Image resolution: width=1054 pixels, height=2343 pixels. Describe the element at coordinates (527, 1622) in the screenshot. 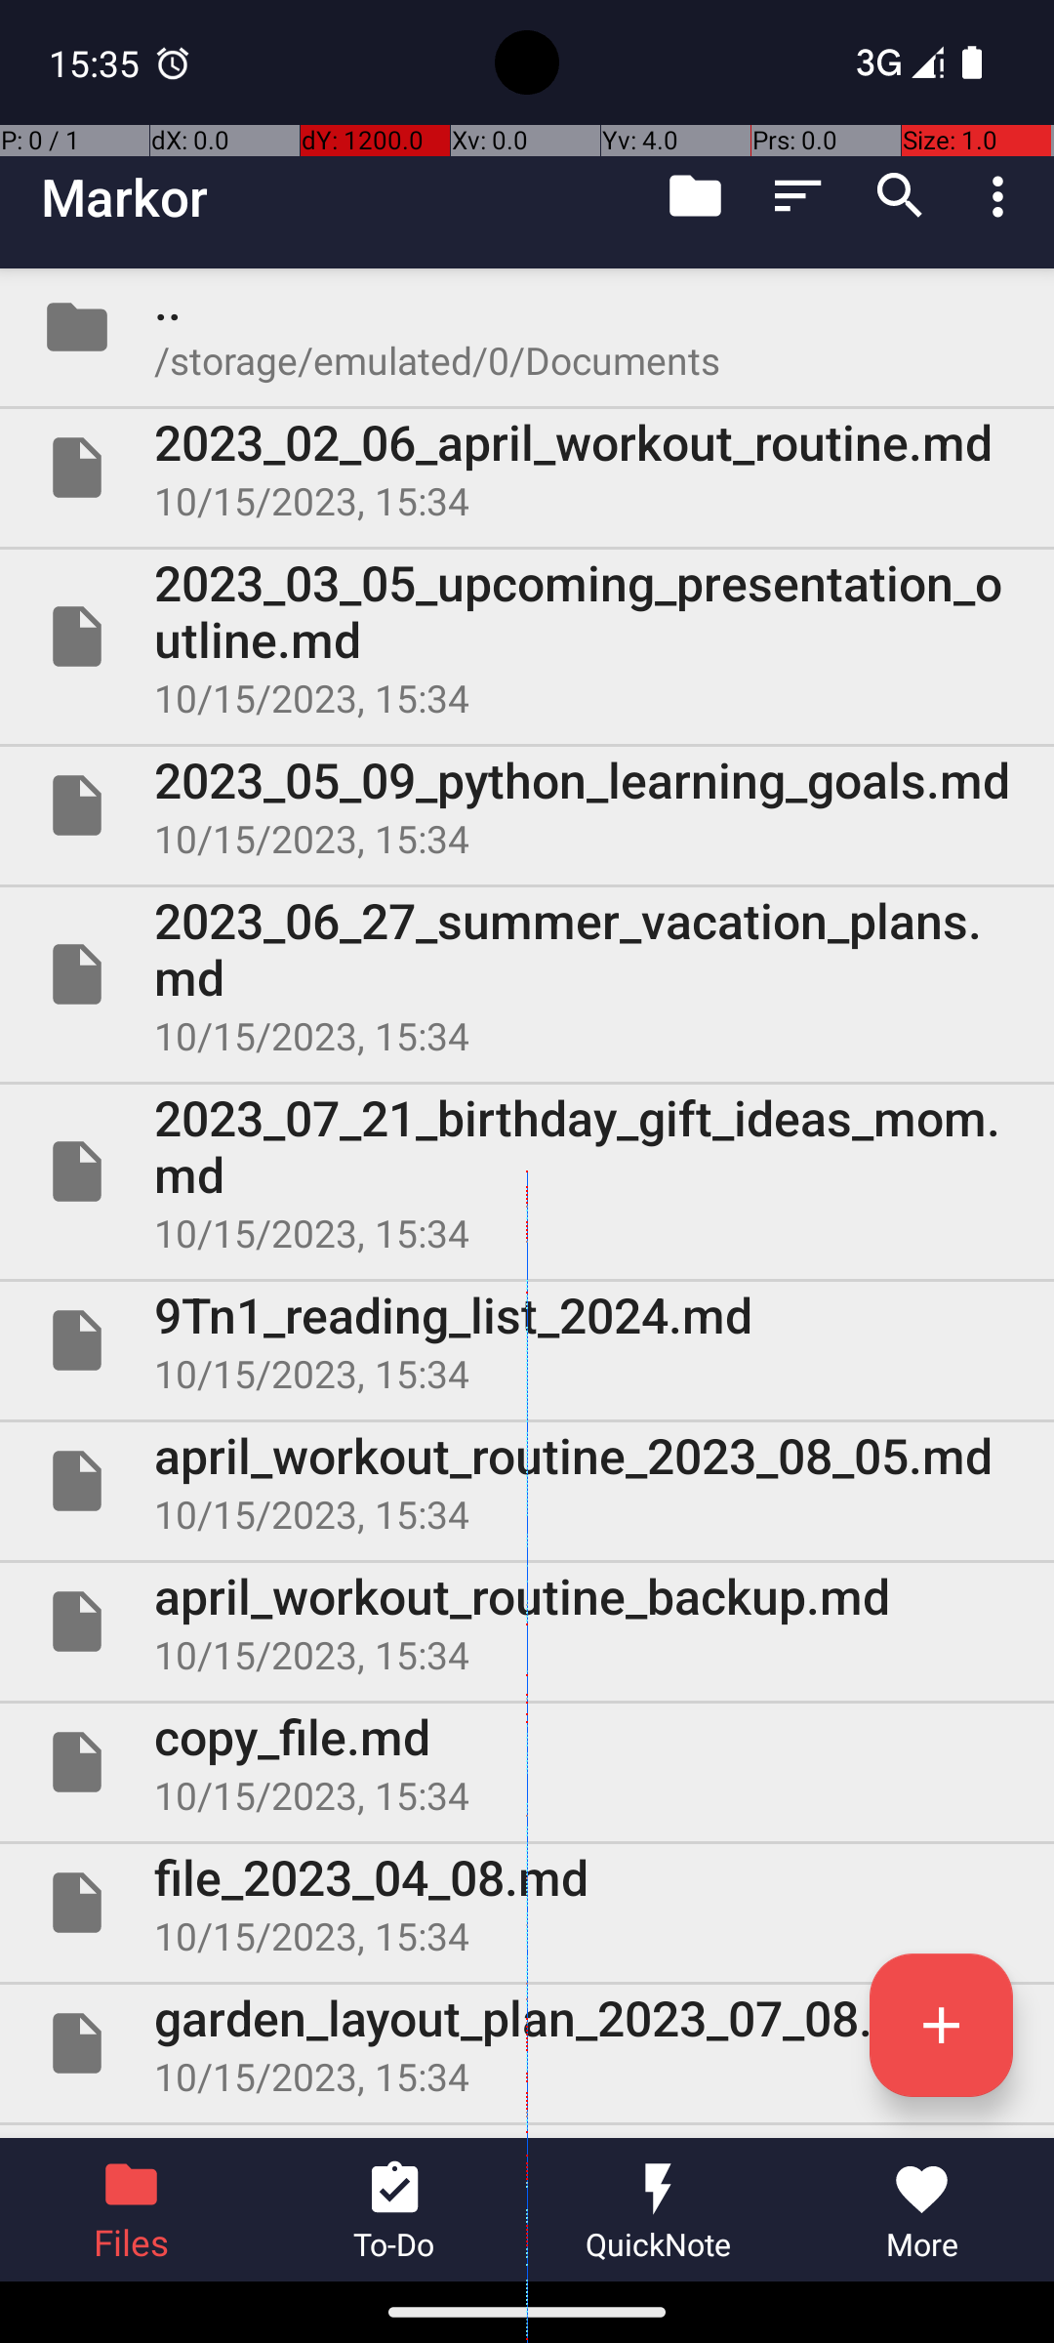

I see `File april_workout_routine_backup.md ` at that location.